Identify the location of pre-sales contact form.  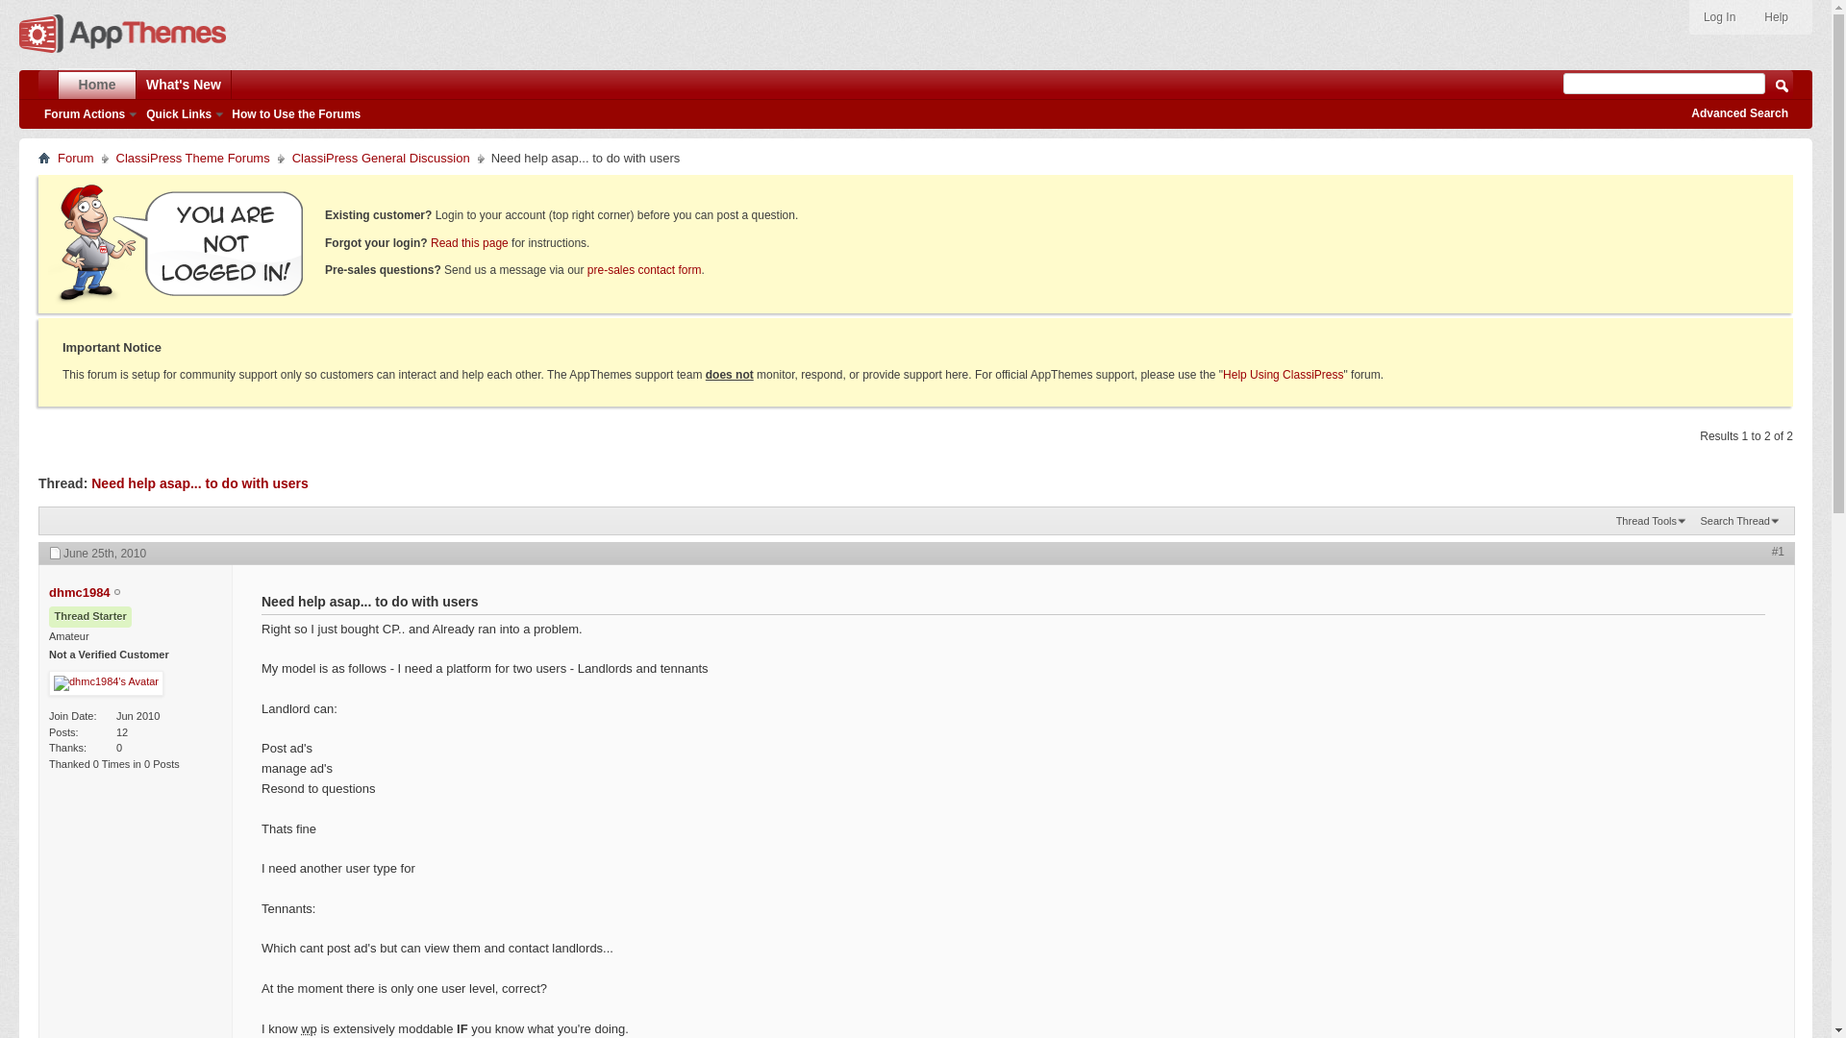
(644, 270).